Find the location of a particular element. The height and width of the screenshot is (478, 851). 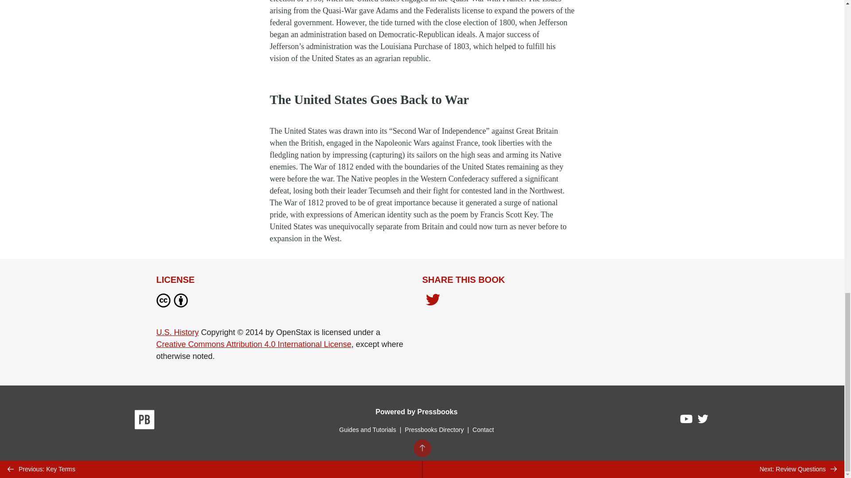

U.S. History is located at coordinates (177, 332).